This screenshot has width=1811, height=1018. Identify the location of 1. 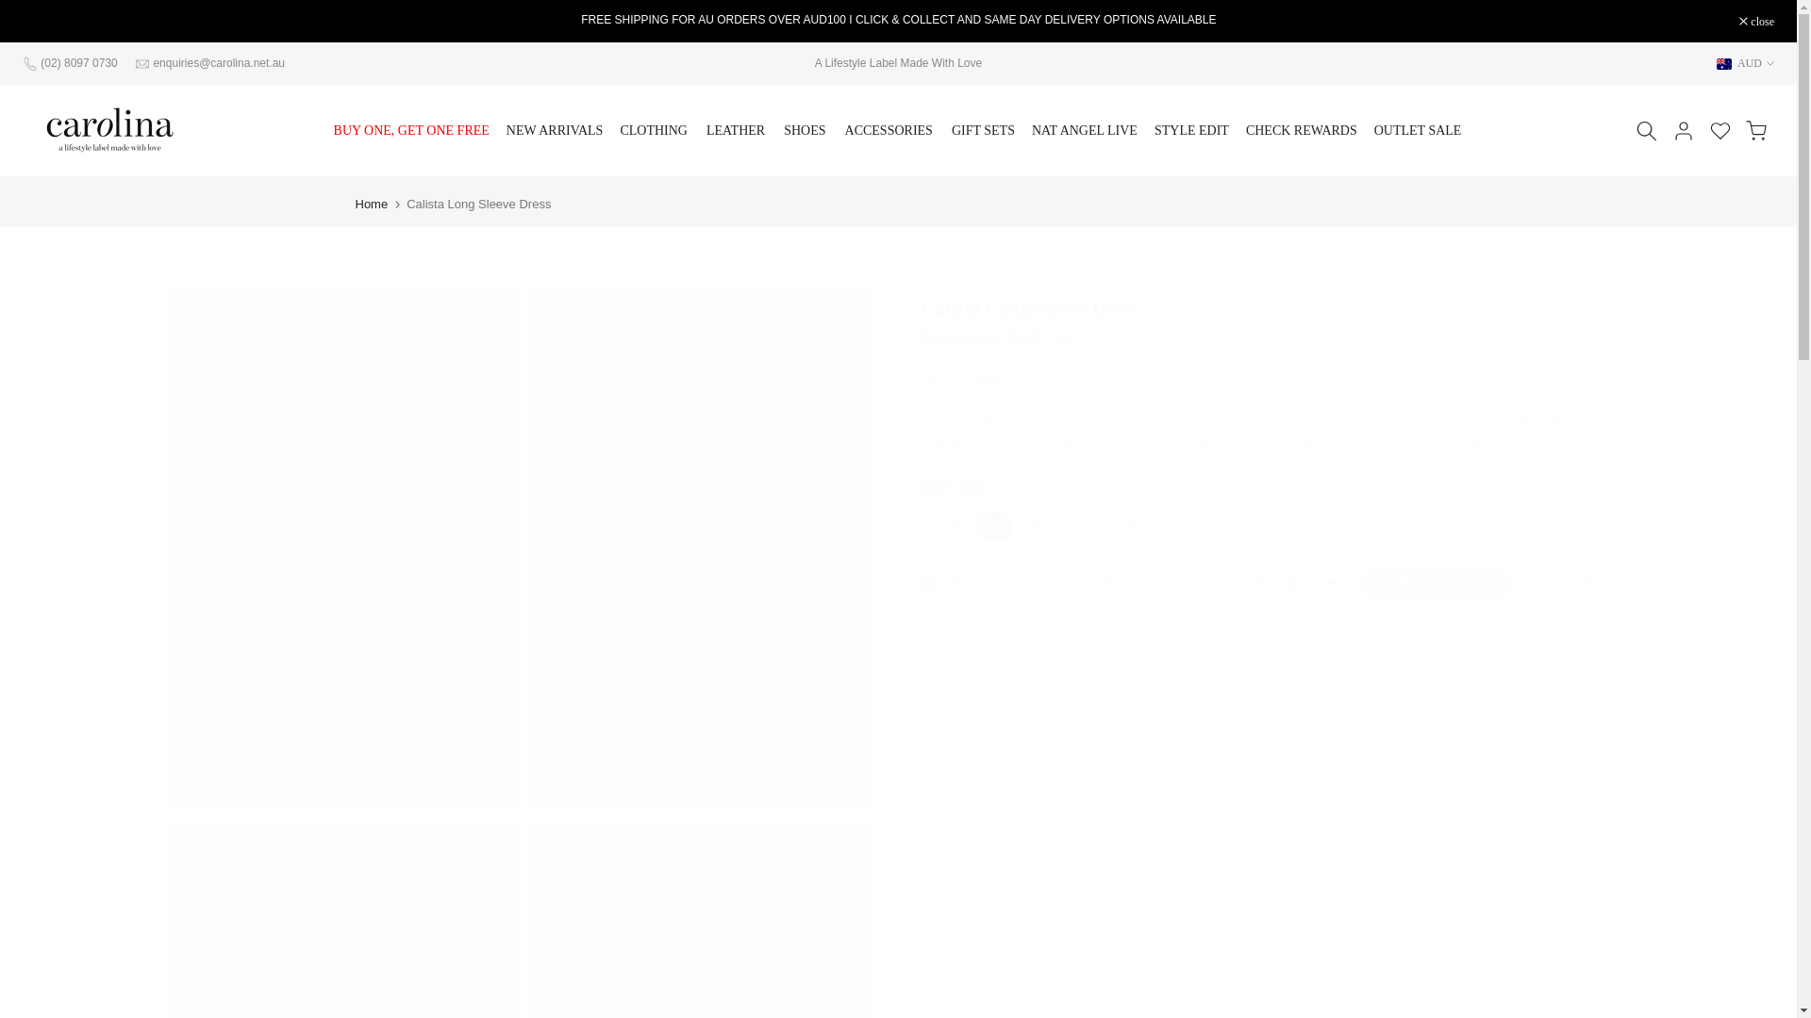
(1292, 583).